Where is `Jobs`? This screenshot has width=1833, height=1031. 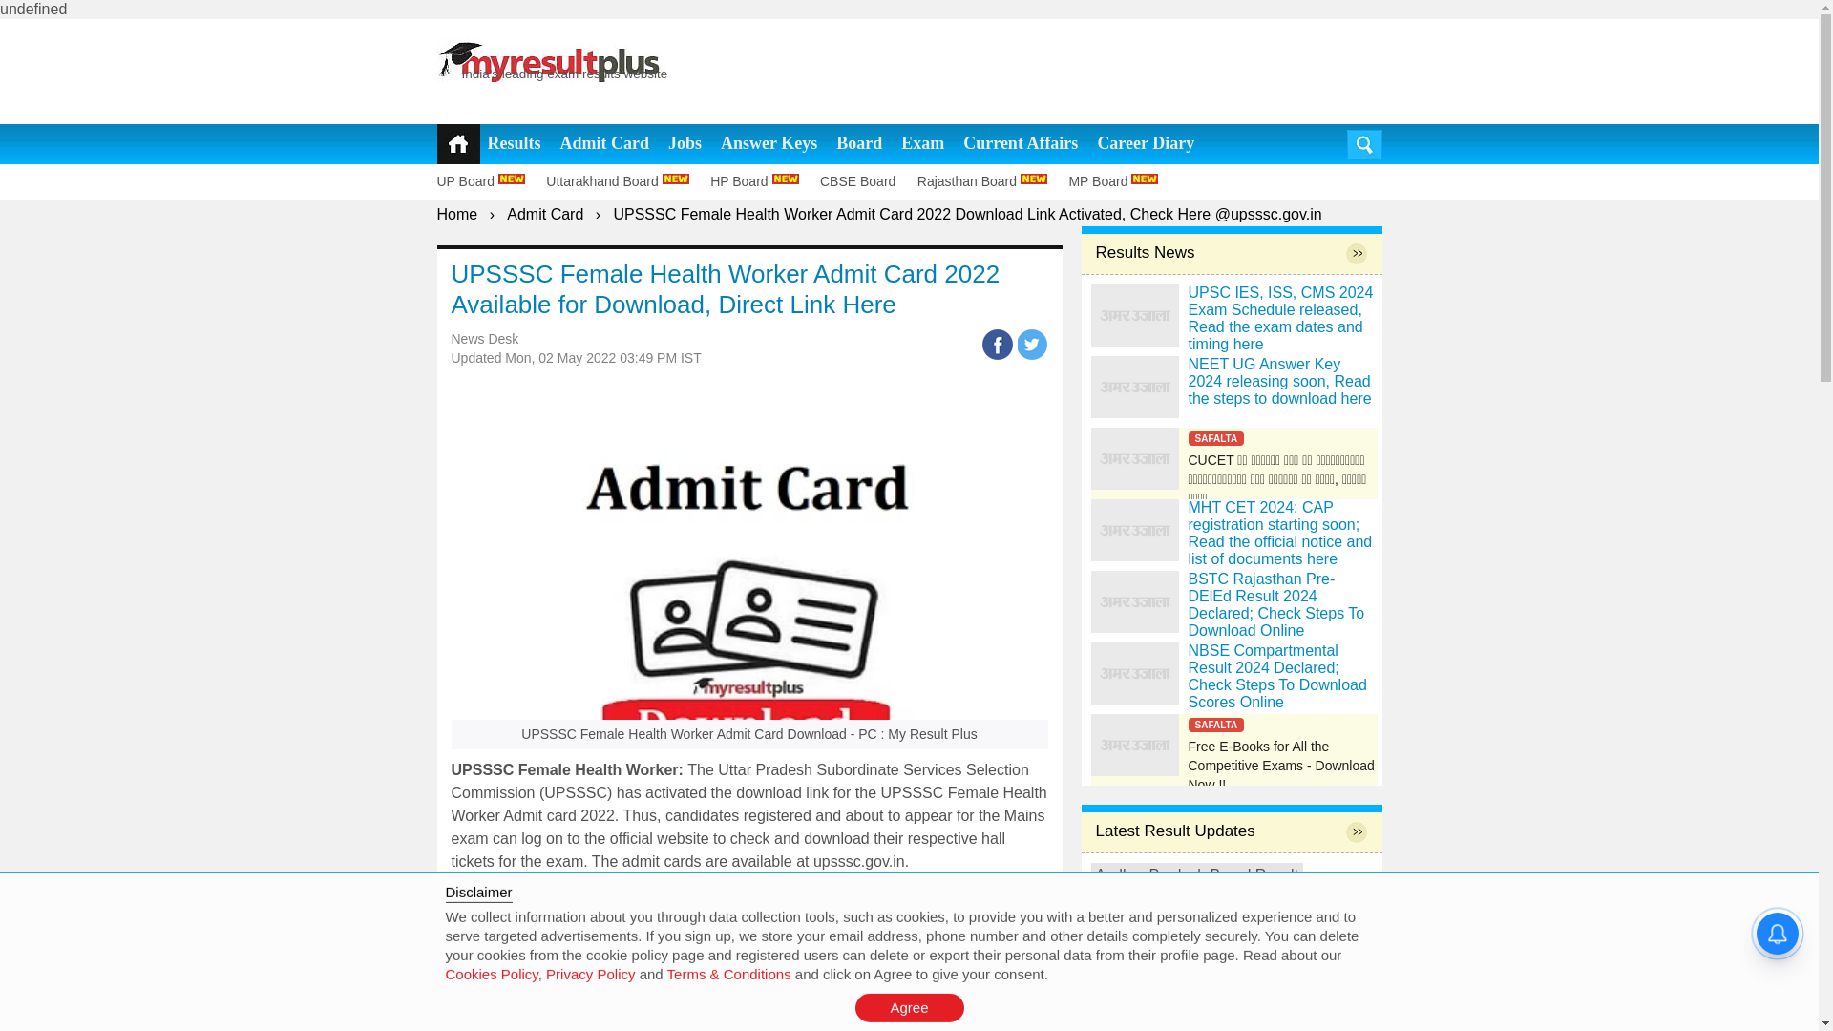
Jobs is located at coordinates (685, 143).